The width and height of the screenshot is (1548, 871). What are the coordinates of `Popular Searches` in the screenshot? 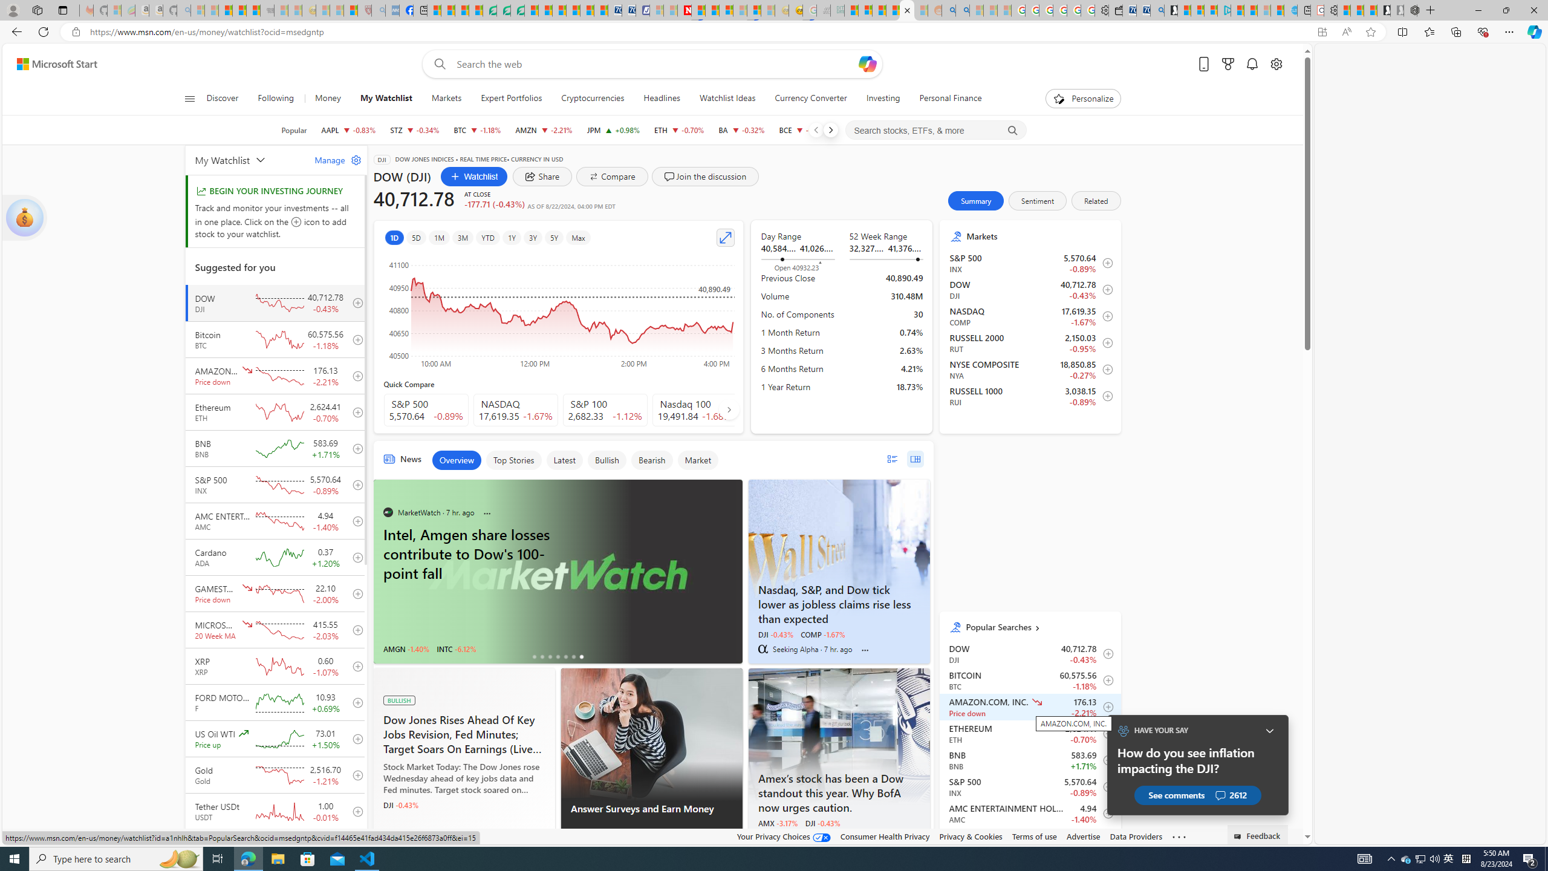 It's located at (1039, 627).